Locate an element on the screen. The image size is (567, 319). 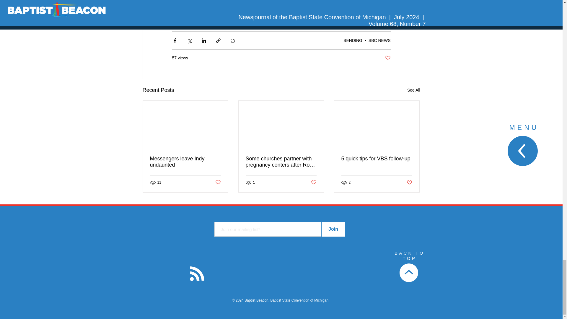
Join is located at coordinates (333, 229).